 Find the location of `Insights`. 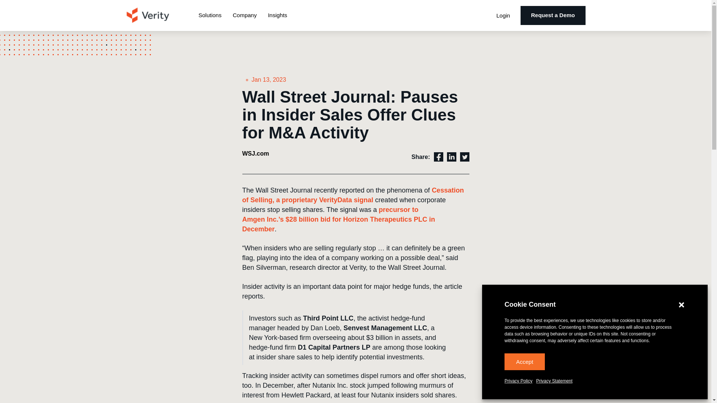

Insights is located at coordinates (277, 16).